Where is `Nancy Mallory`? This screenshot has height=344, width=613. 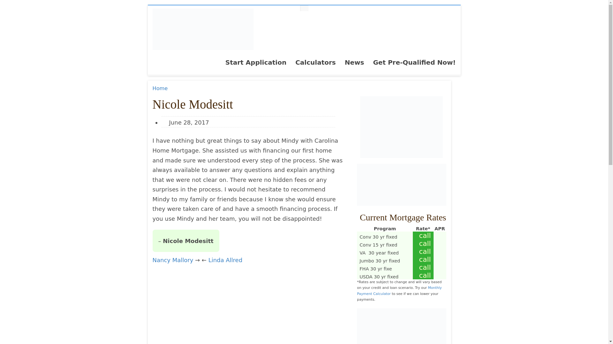
Nancy Mallory is located at coordinates (173, 260).